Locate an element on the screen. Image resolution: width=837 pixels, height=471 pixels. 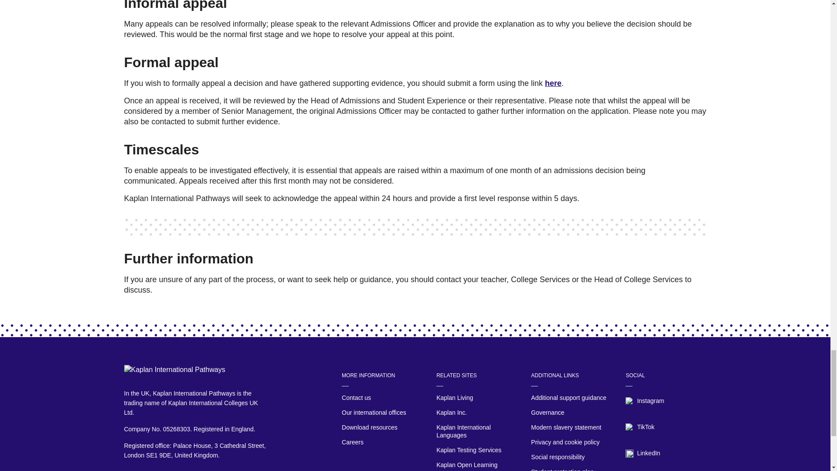
Kaplan Testing Services is located at coordinates (476, 450).